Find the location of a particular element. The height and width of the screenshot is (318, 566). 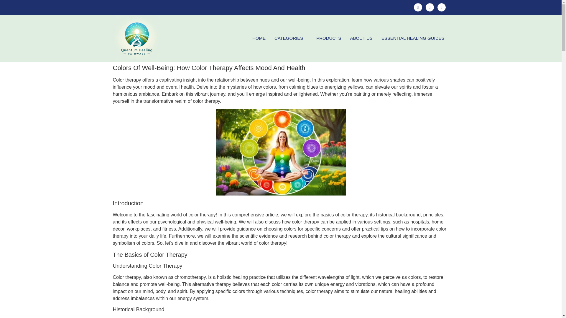

CATEGORIES is located at coordinates (291, 38).